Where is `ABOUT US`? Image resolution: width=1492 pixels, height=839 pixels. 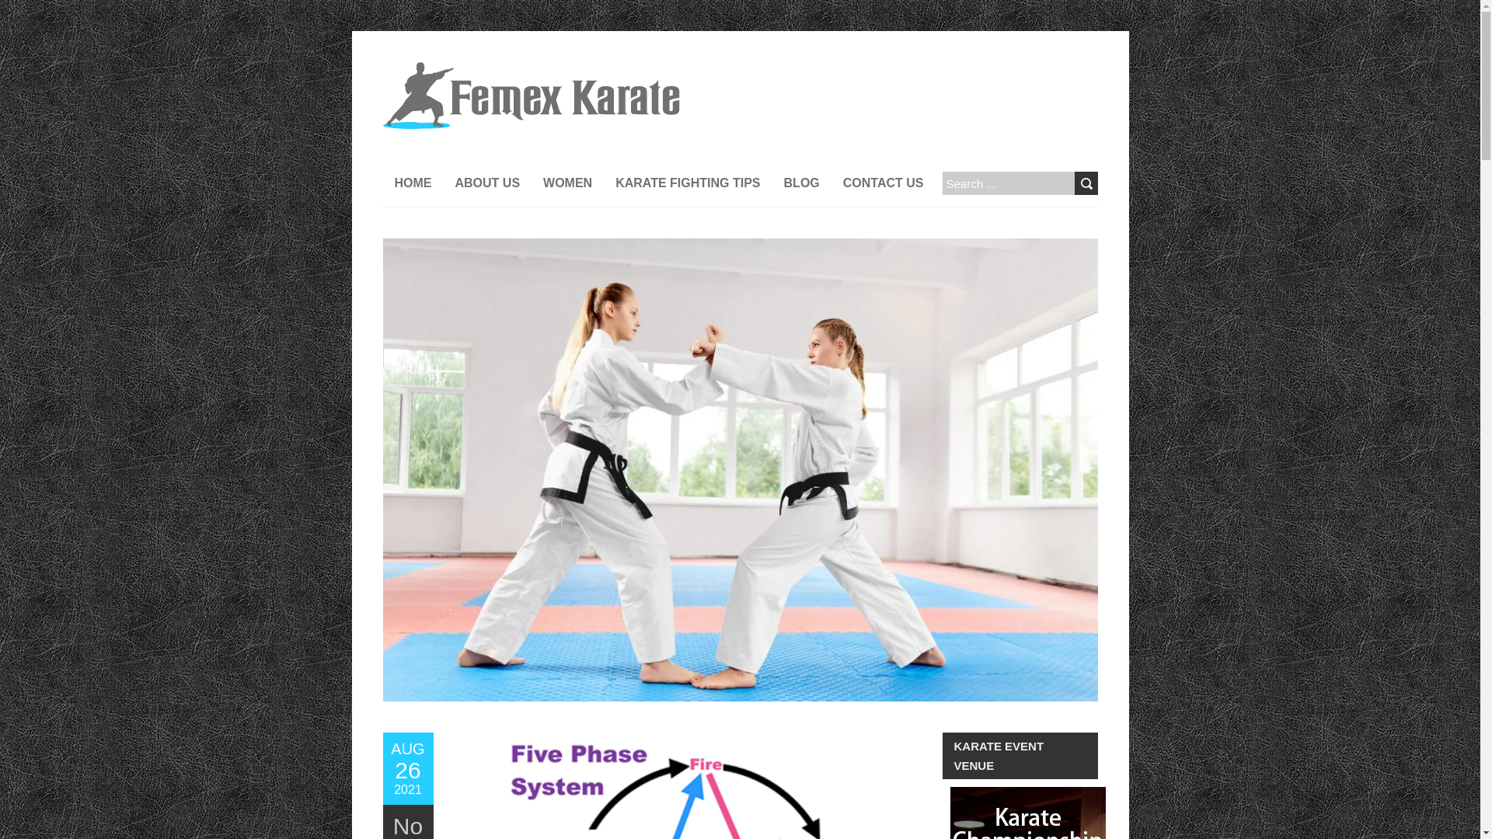
ABOUT US is located at coordinates (486, 183).